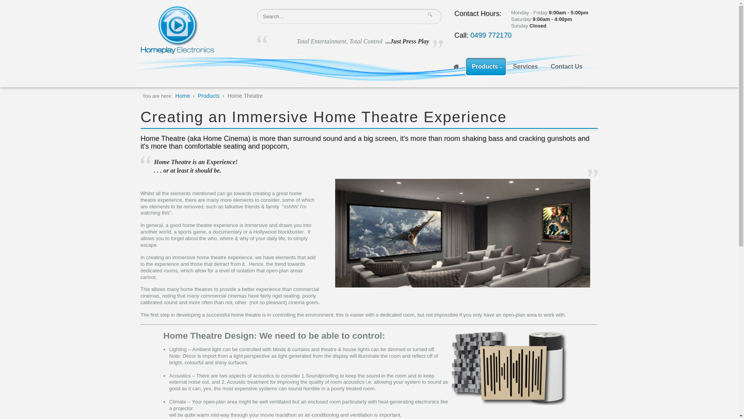  What do you see at coordinates (182, 96) in the screenshot?
I see `Home` at bounding box center [182, 96].